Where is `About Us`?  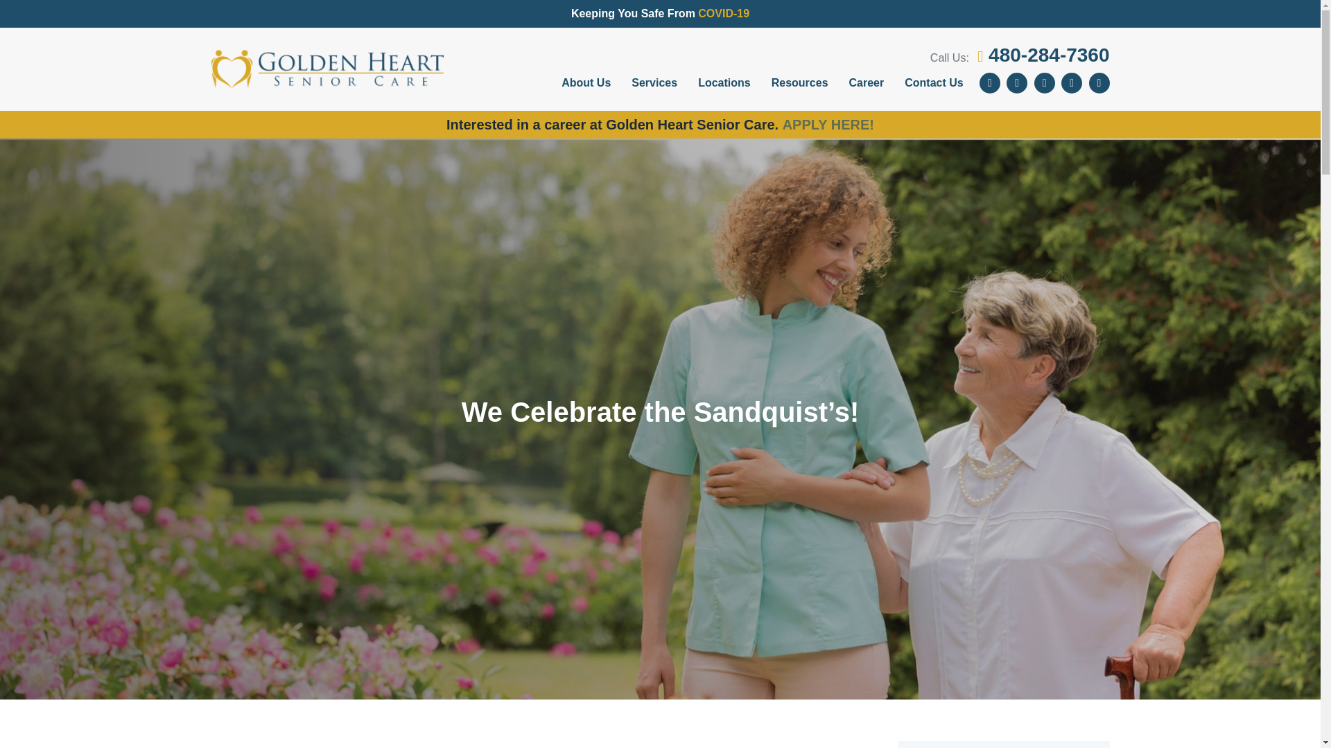
About Us is located at coordinates (586, 83).